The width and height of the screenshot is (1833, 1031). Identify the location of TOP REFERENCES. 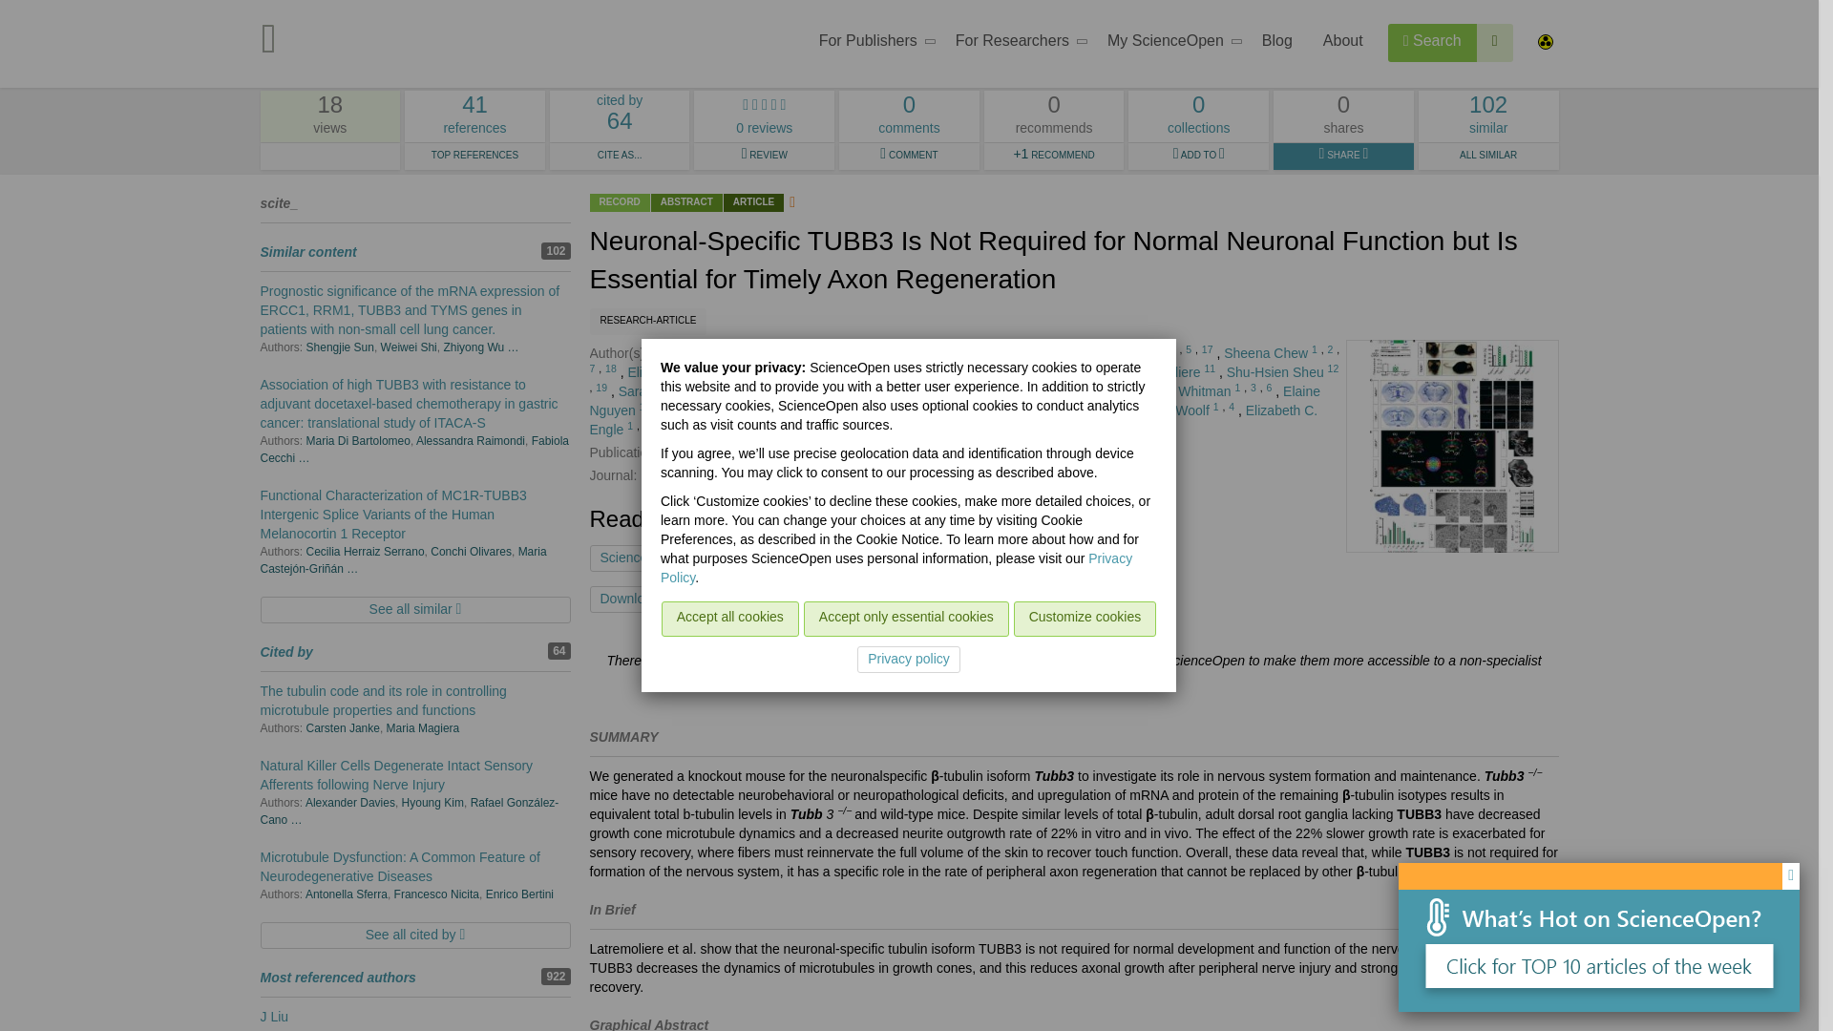
(1016, 44).